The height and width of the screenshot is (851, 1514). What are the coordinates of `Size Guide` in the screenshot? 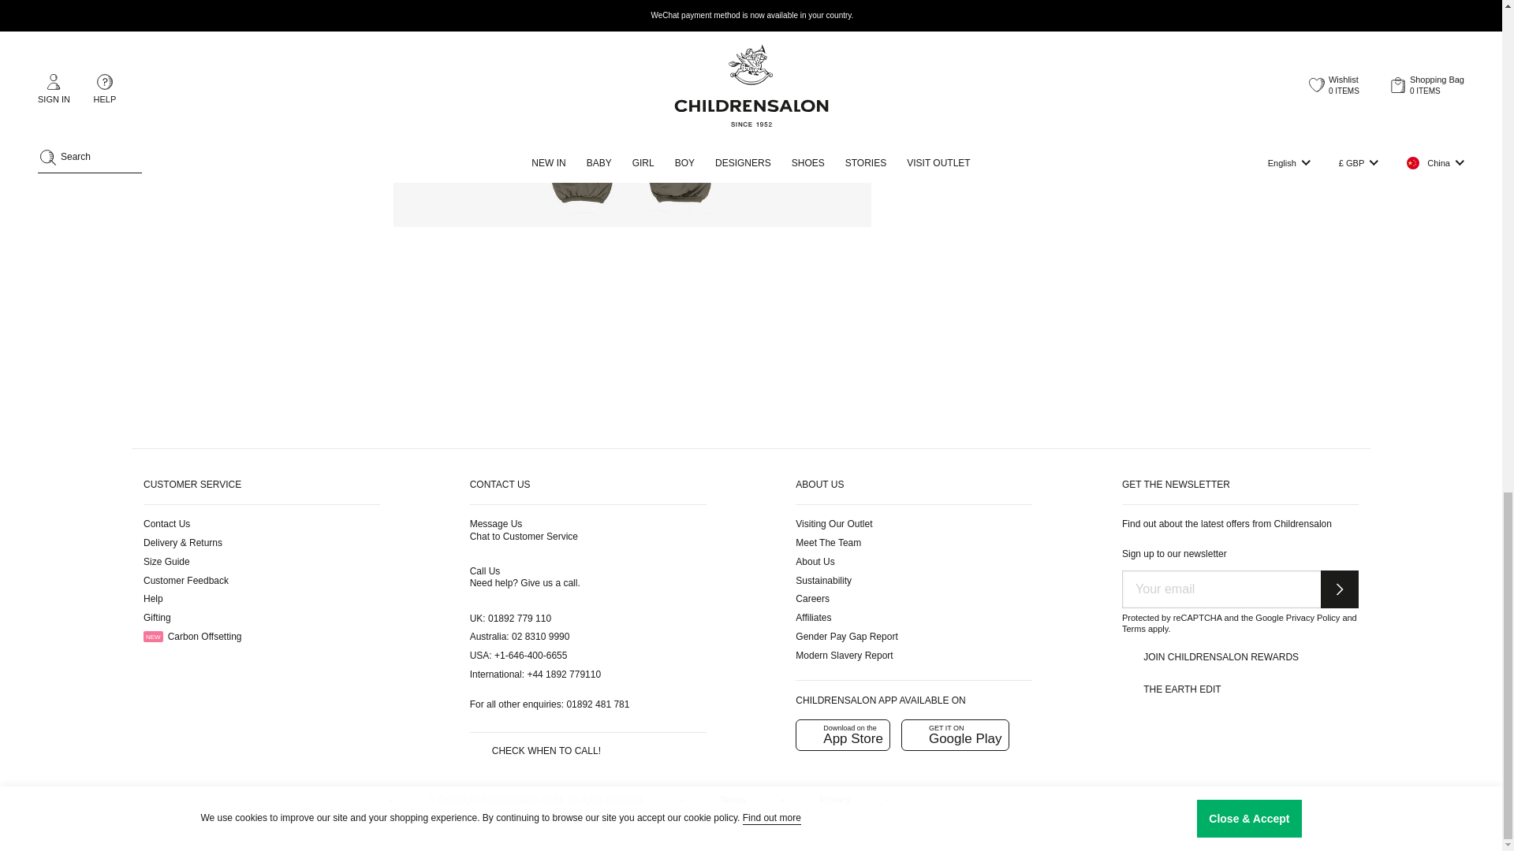 It's located at (167, 562).